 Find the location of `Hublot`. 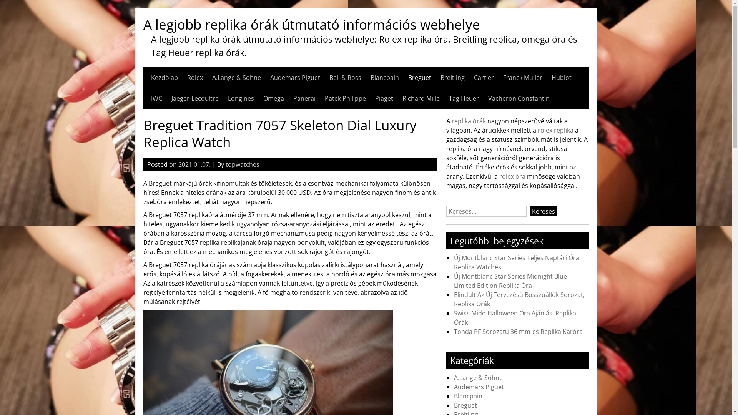

Hublot is located at coordinates (561, 78).